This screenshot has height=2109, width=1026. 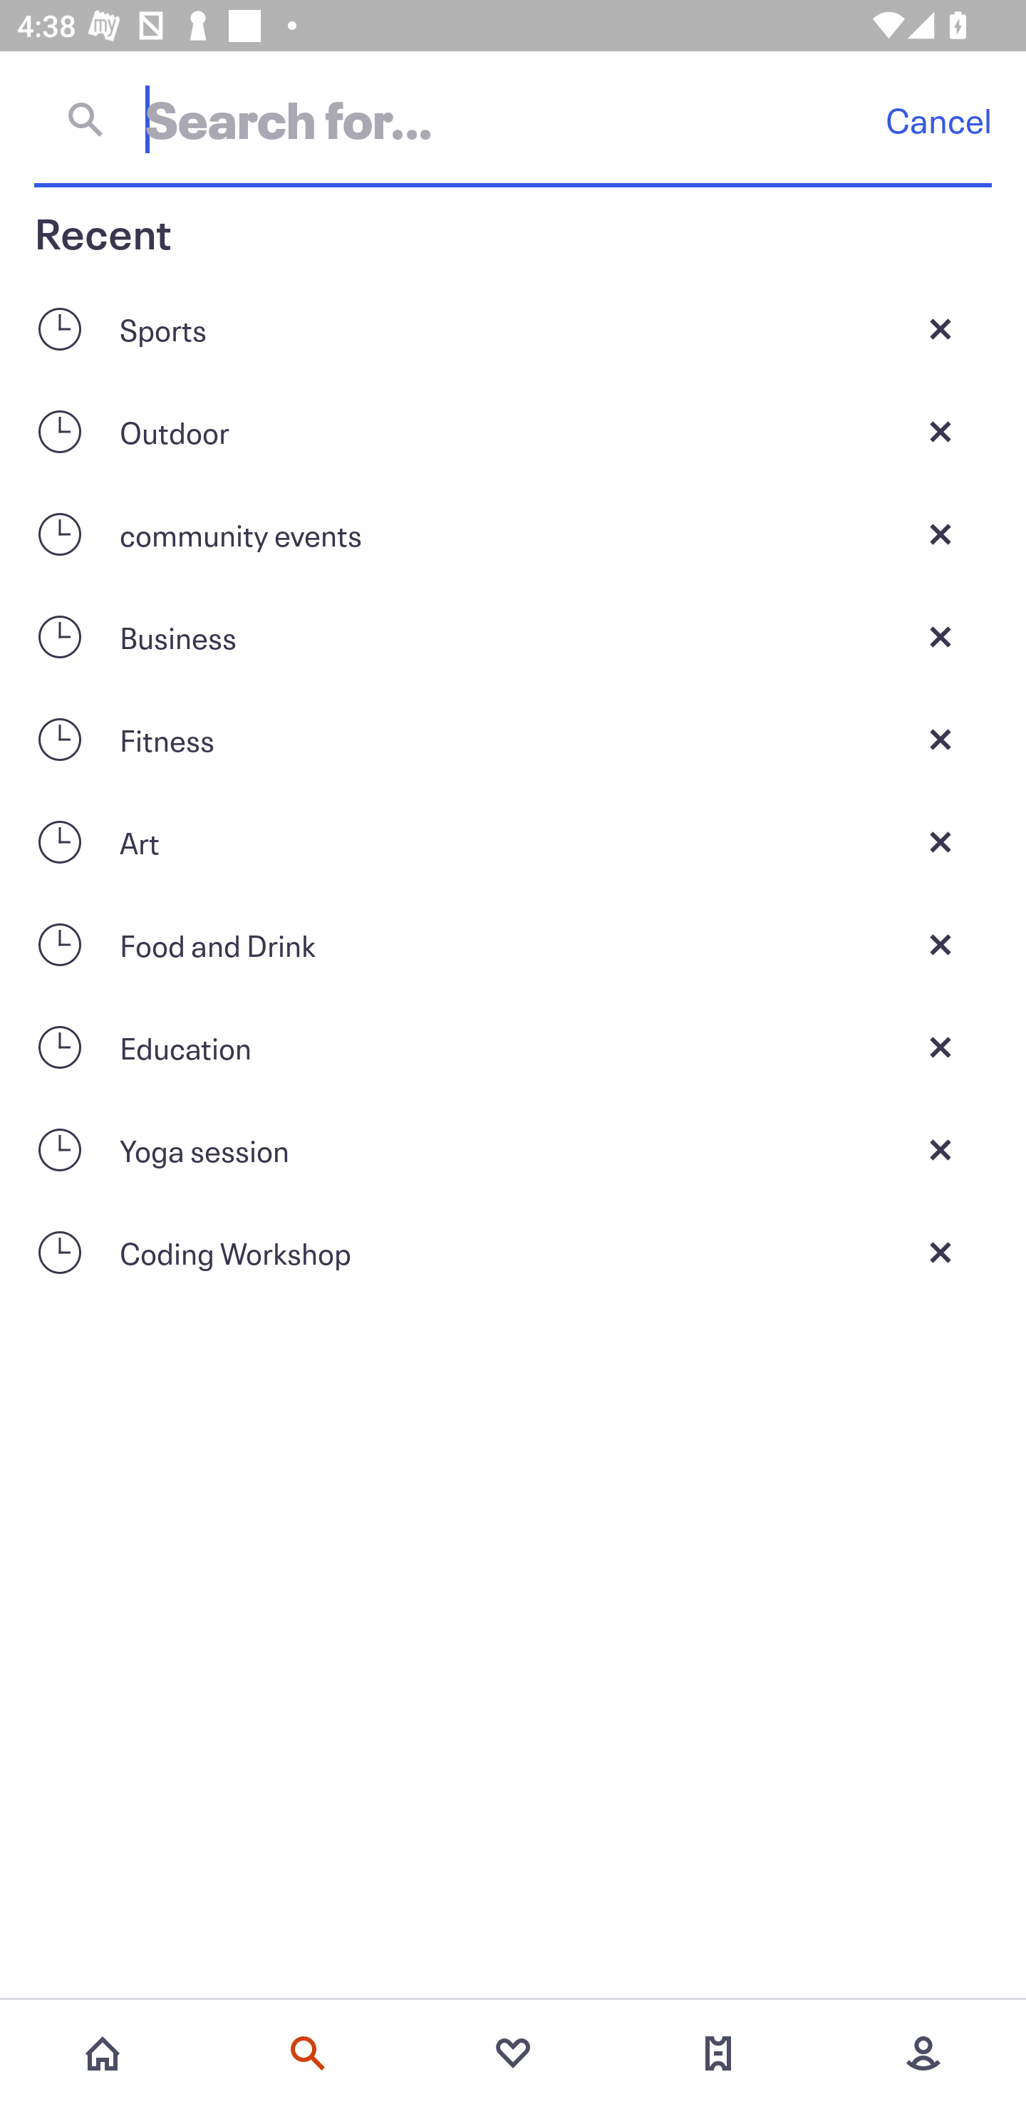 I want to click on Close current screen, so click(x=940, y=430).